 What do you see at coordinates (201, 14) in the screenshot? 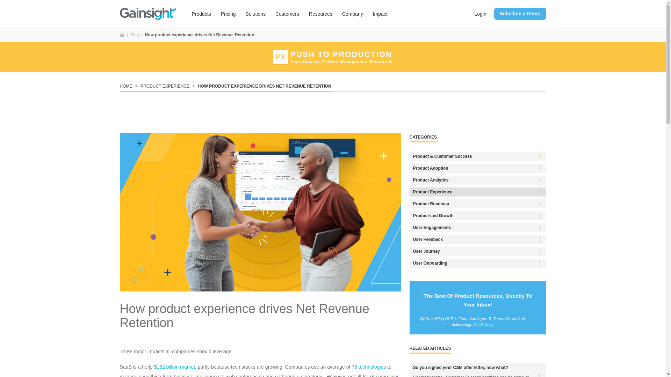
I see `Products` at bounding box center [201, 14].